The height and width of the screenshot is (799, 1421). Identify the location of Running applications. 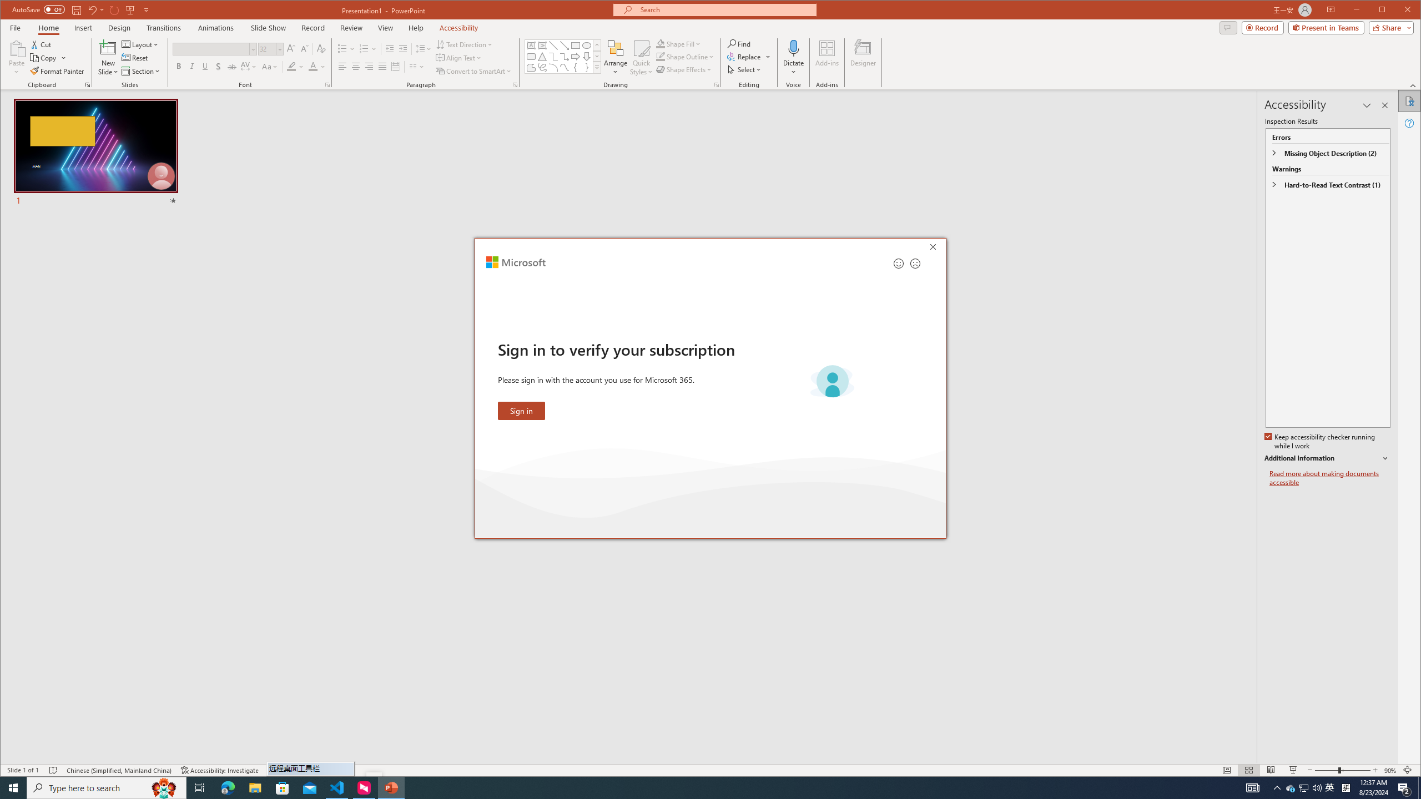
(684, 788).